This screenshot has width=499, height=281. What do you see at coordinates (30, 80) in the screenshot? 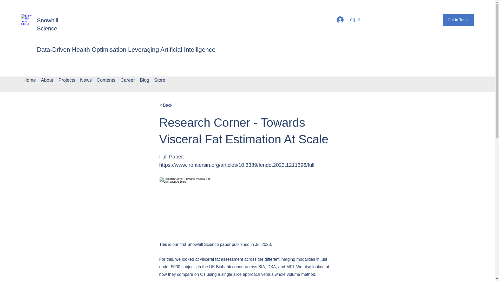
I see `Home` at bounding box center [30, 80].